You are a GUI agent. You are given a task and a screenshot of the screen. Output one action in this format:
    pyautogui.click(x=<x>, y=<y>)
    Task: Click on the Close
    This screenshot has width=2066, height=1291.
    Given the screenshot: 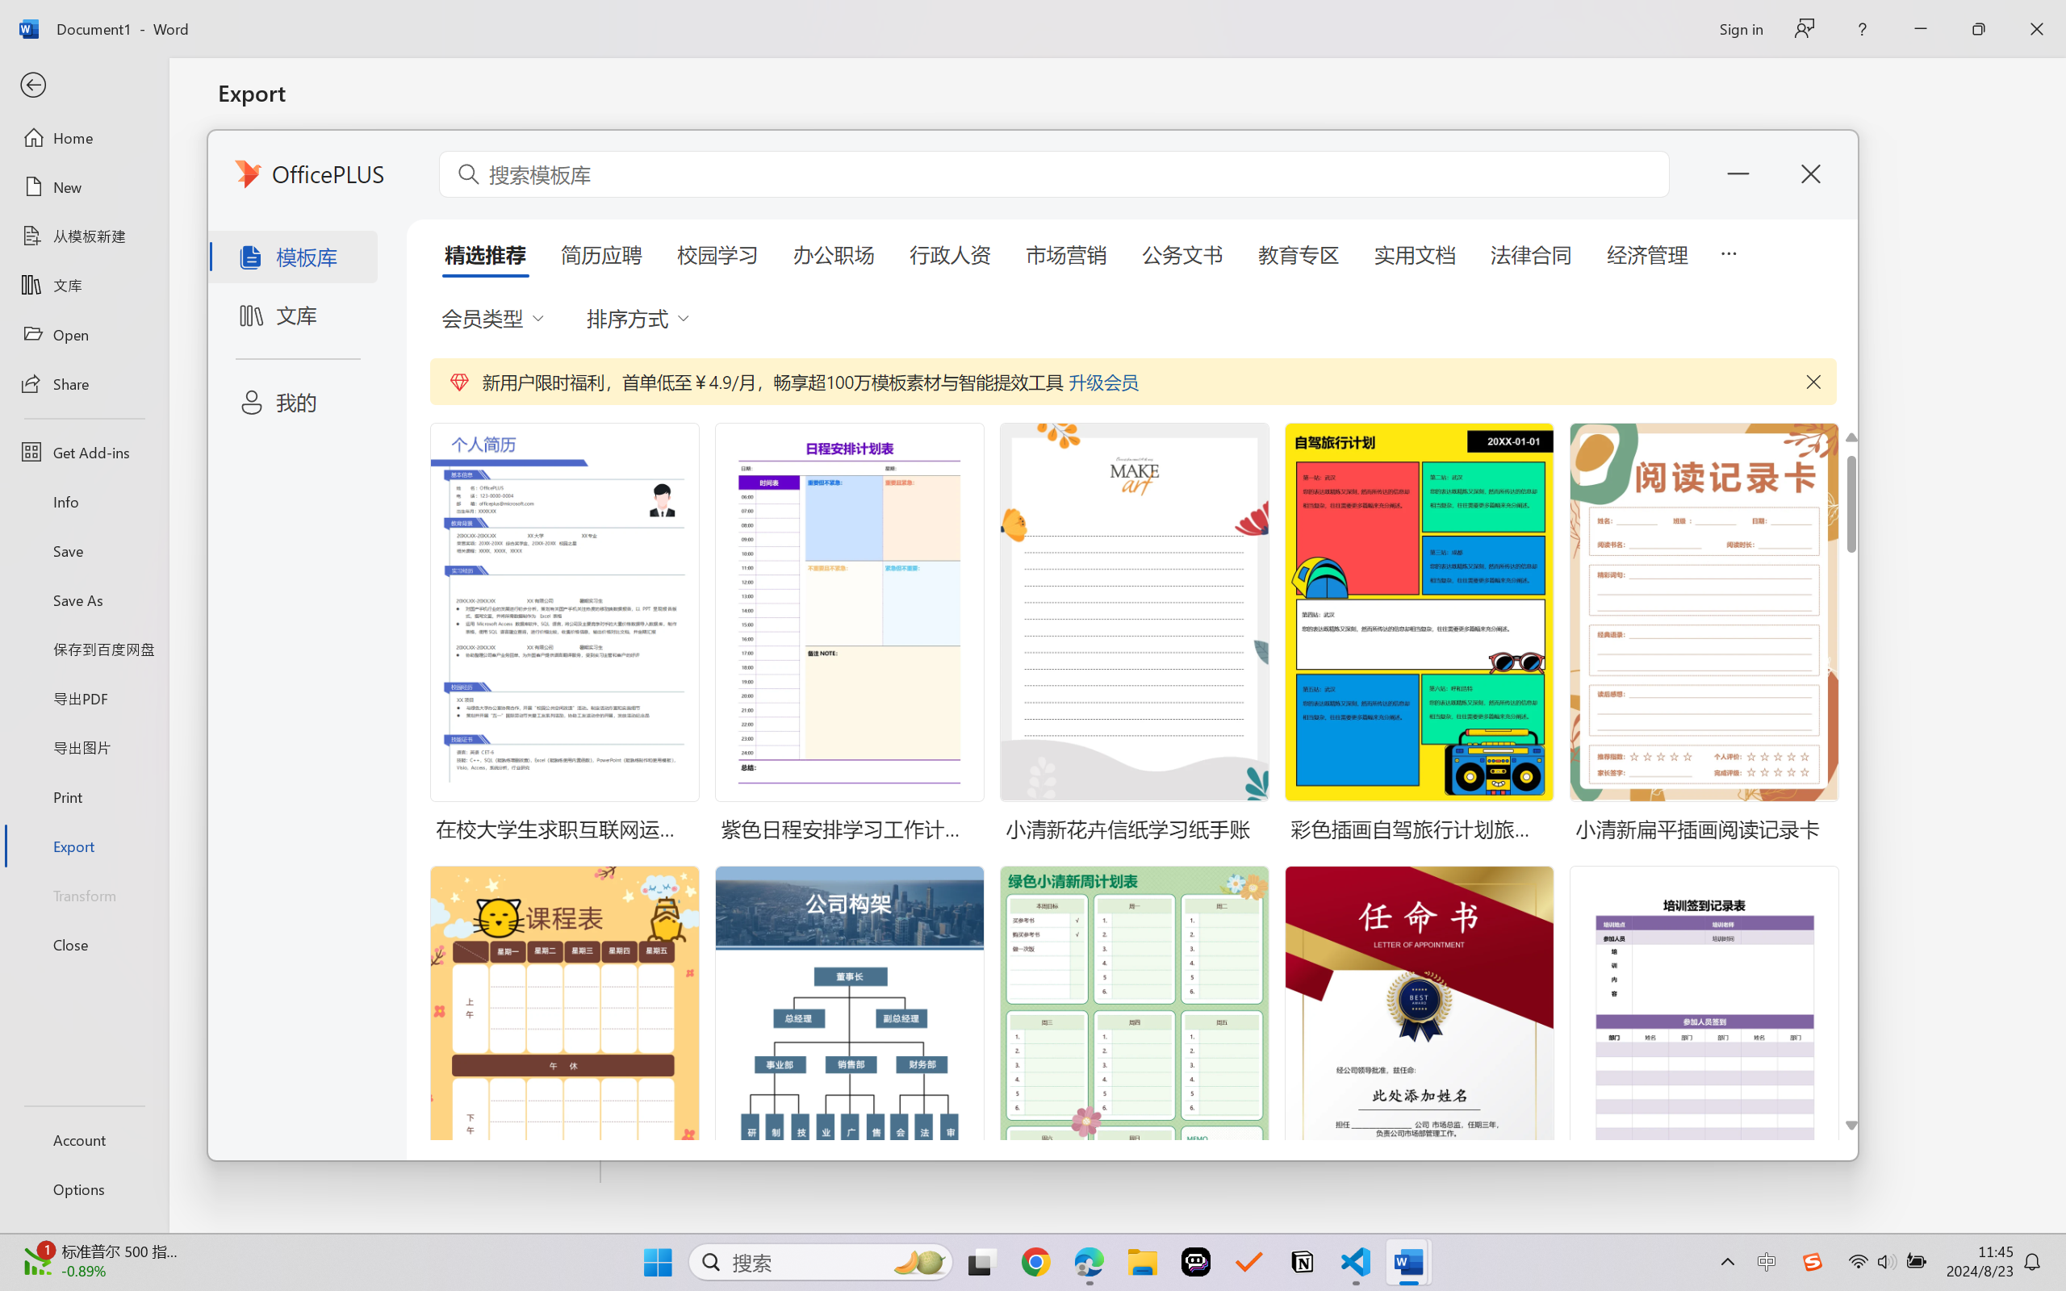 What is the action you would take?
    pyautogui.click(x=1871, y=18)
    